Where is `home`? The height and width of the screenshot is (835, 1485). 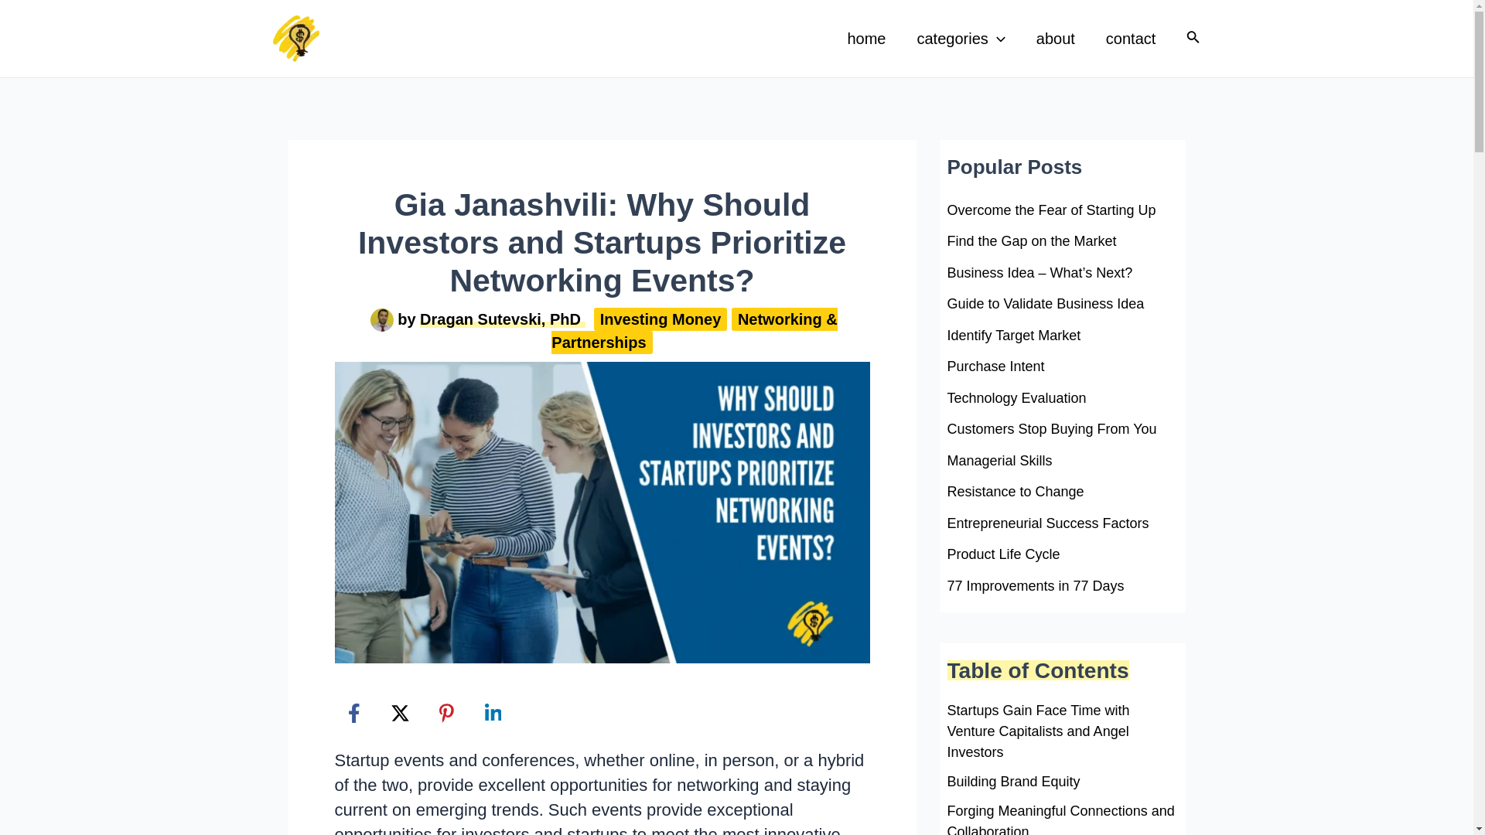 home is located at coordinates (866, 38).